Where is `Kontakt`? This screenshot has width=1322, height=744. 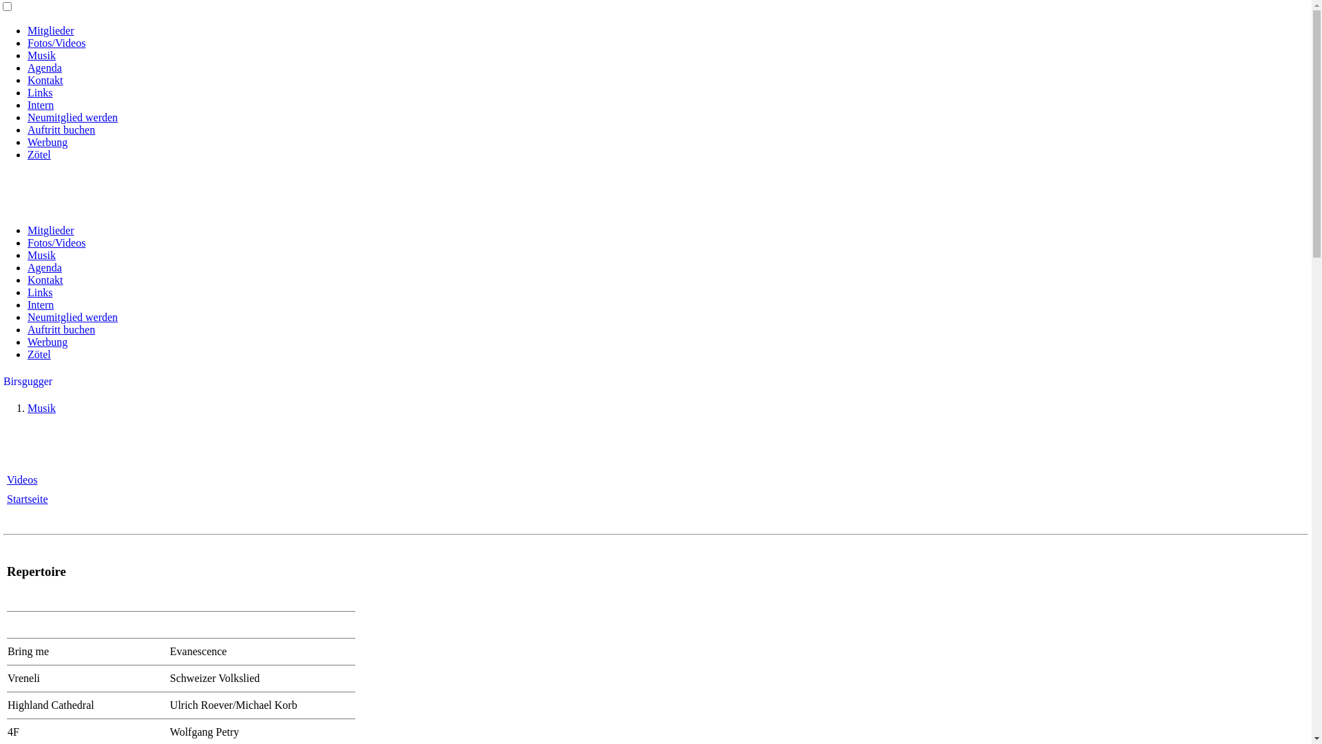 Kontakt is located at coordinates (45, 280).